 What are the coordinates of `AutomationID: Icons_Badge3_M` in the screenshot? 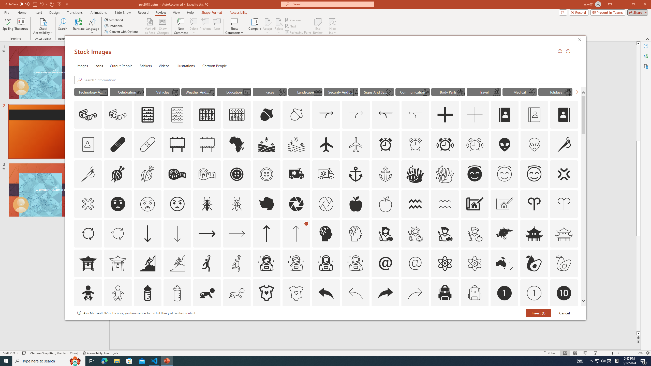 It's located at (207, 323).